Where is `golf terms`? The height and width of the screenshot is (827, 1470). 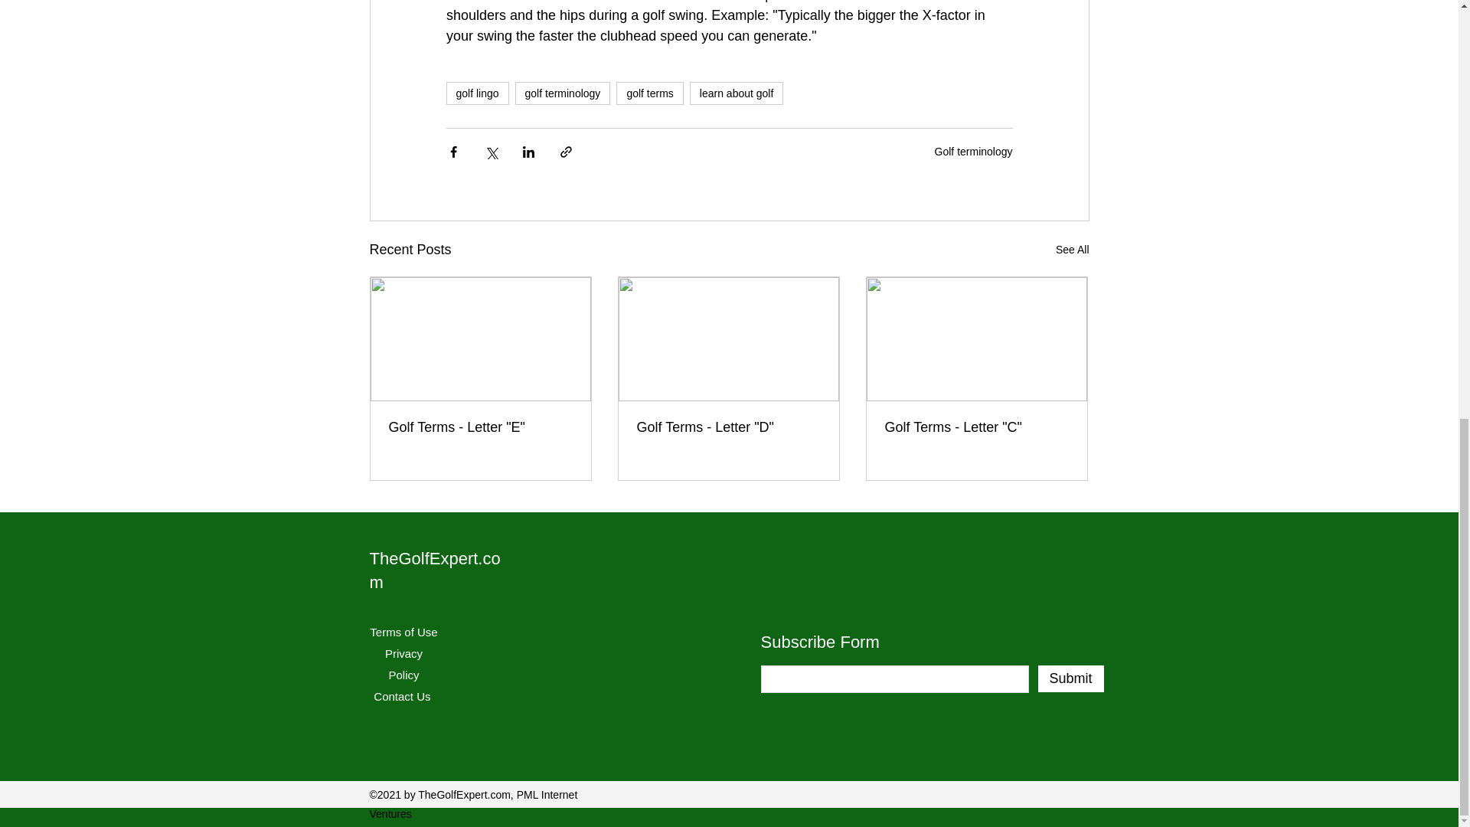 golf terms is located at coordinates (649, 93).